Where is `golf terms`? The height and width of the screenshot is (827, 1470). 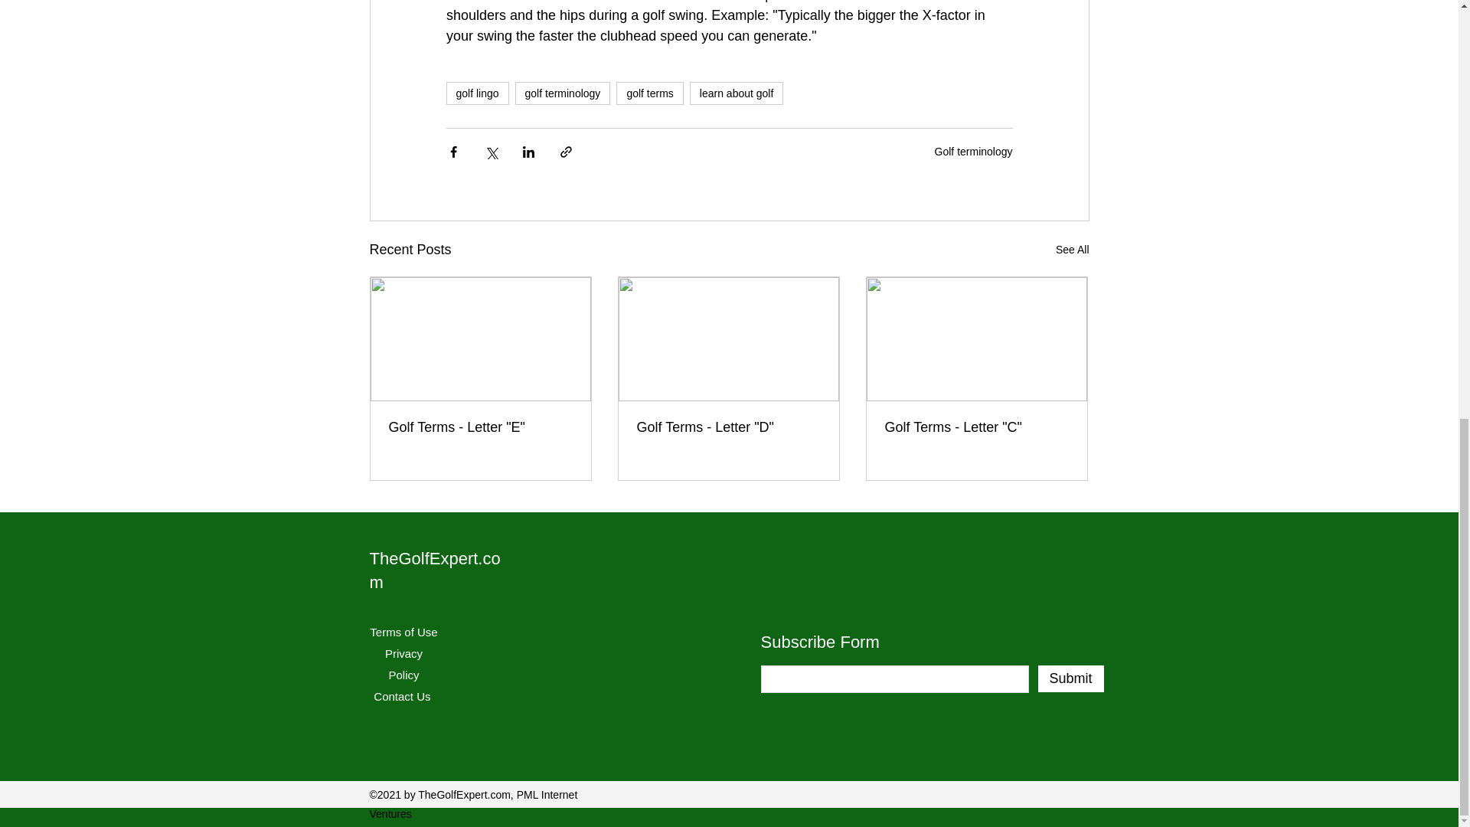 golf terms is located at coordinates (649, 93).